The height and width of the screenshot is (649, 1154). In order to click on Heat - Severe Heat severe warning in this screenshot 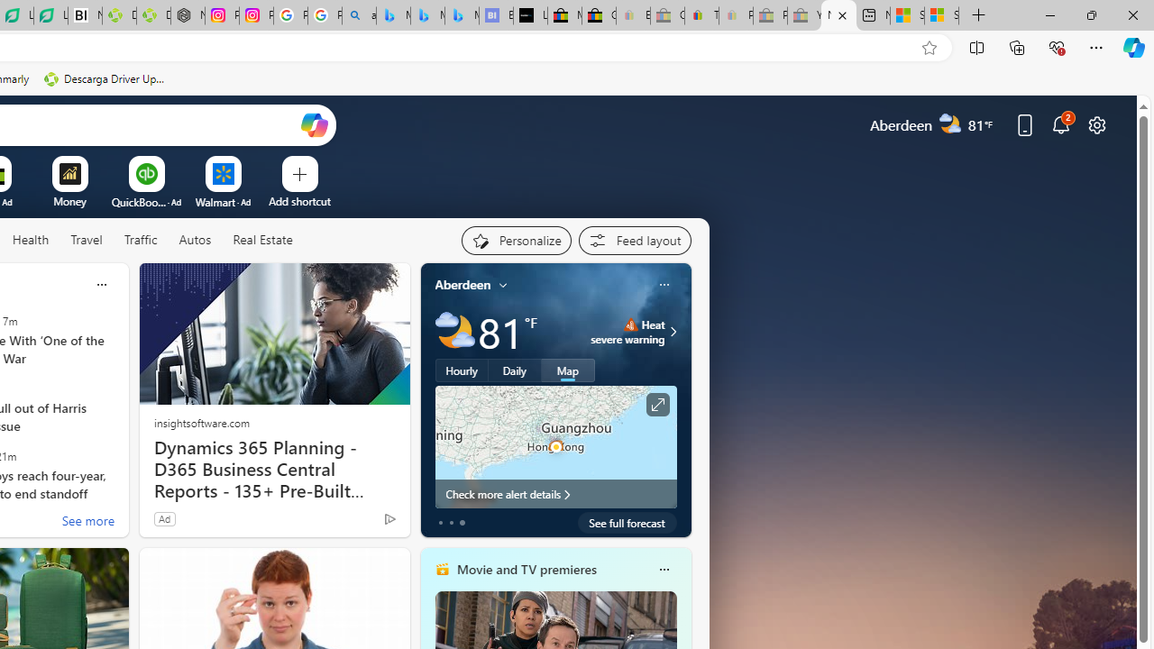, I will do `click(627, 332)`.